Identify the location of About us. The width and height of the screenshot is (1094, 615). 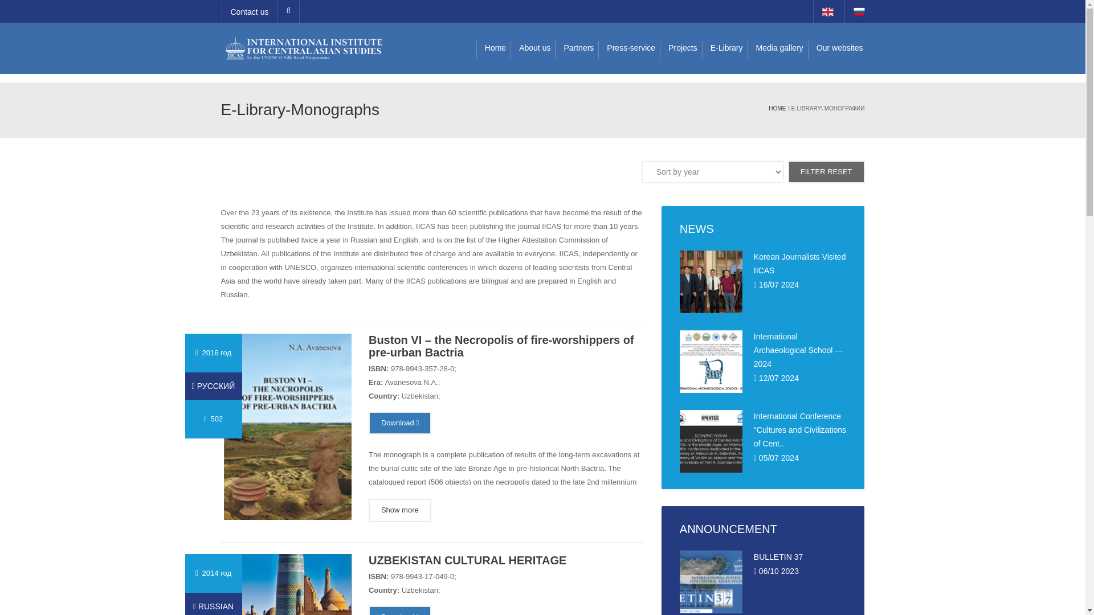
(532, 39).